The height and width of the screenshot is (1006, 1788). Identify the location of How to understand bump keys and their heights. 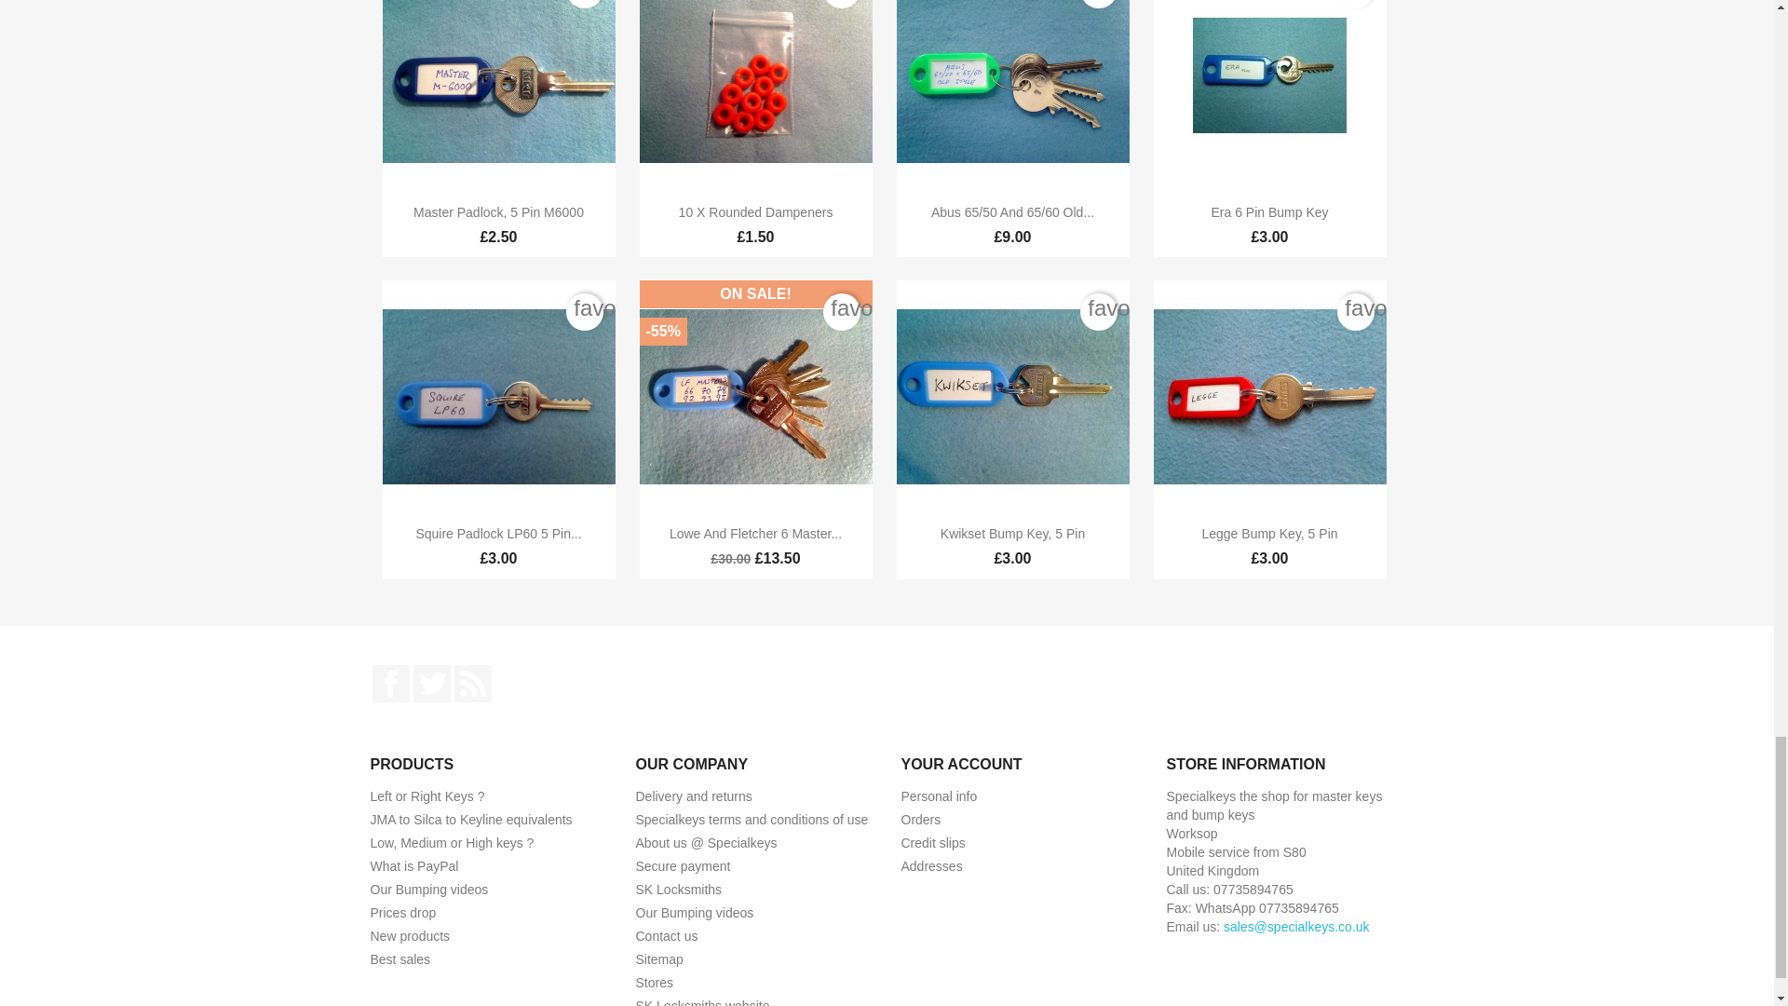
(453, 842).